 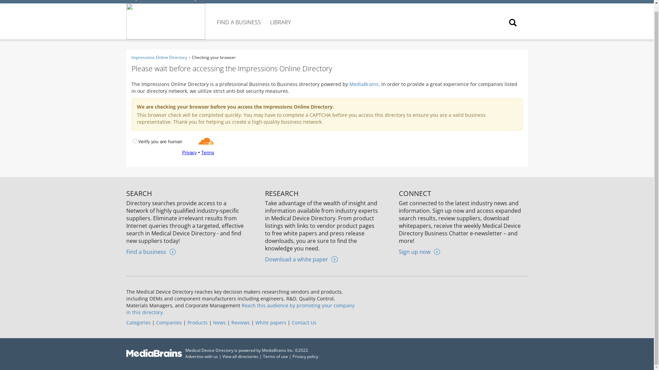 I want to click on Impressions Online Directory, so click(x=159, y=57).